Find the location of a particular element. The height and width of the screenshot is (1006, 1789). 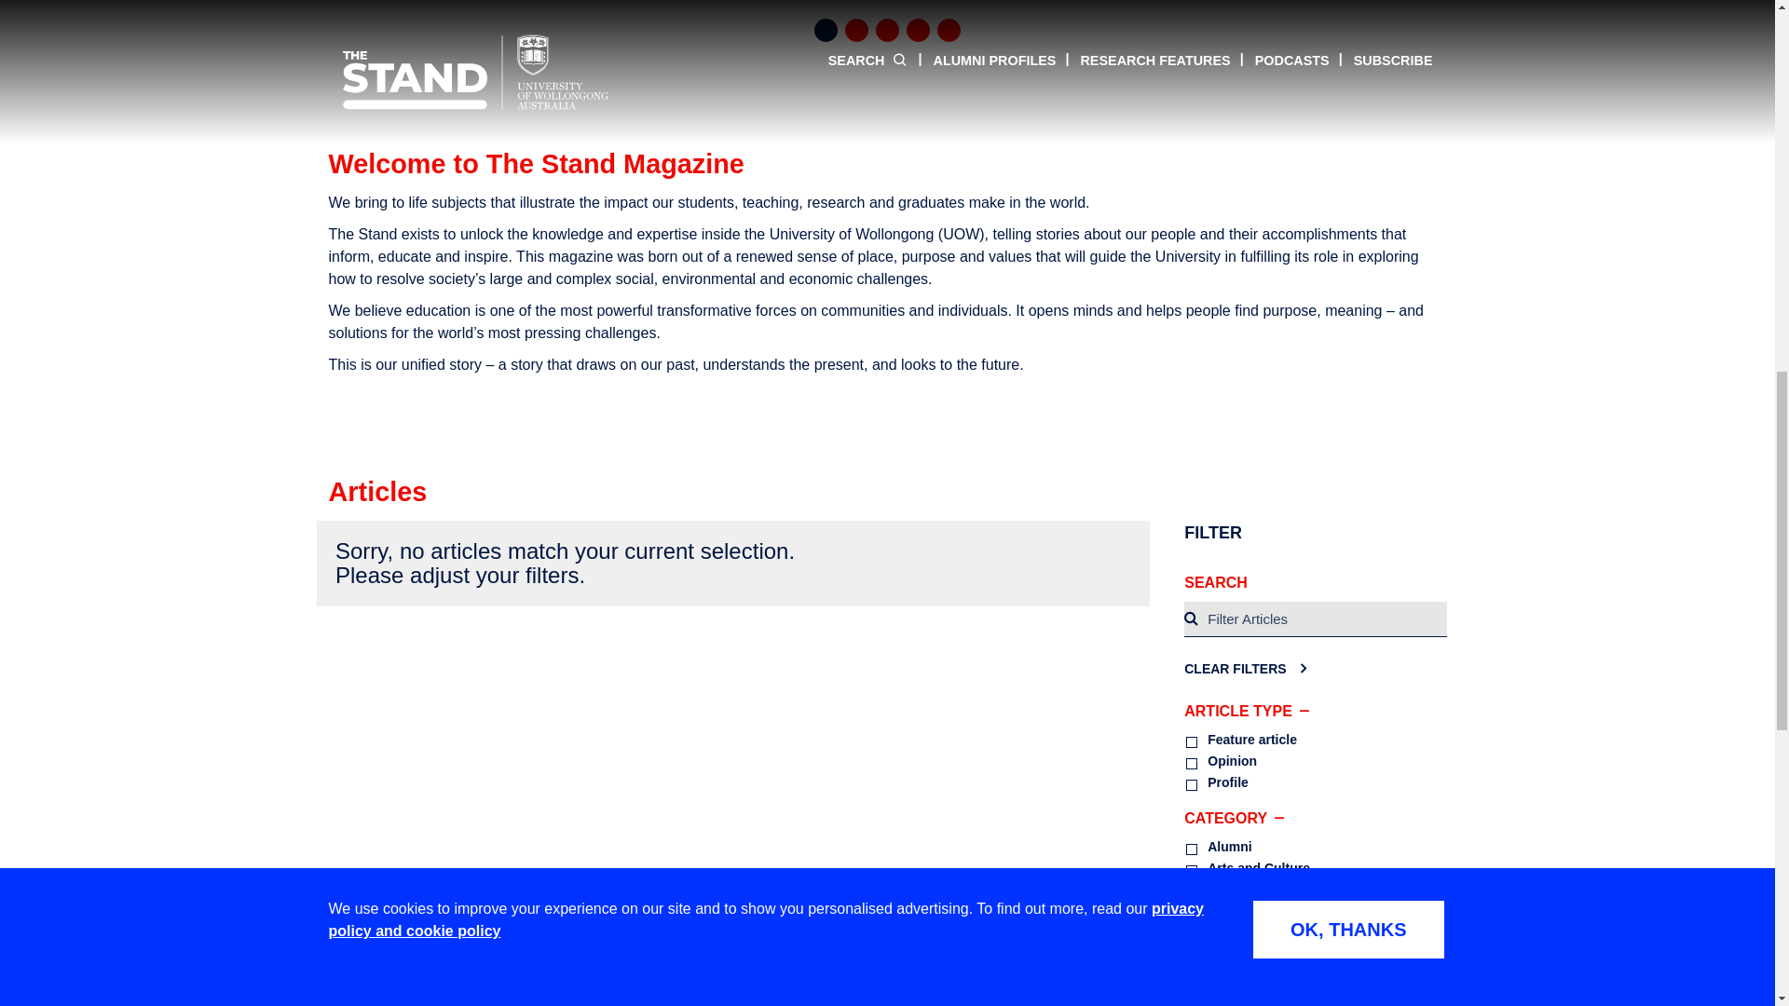

CLEAR FILTERS is located at coordinates (1245, 667).